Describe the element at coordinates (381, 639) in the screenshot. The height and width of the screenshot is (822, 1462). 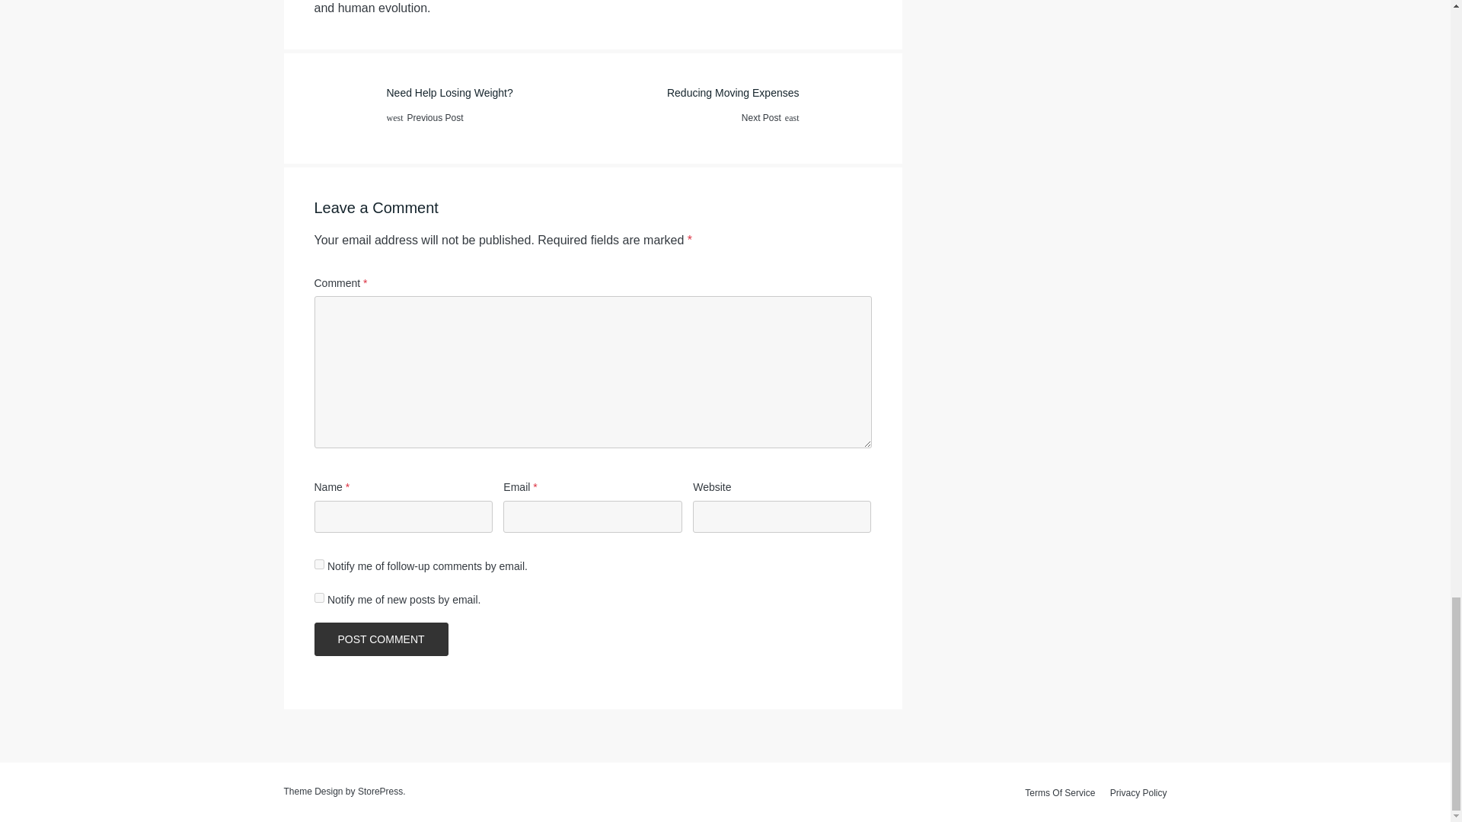
I see `Post Comment` at that location.